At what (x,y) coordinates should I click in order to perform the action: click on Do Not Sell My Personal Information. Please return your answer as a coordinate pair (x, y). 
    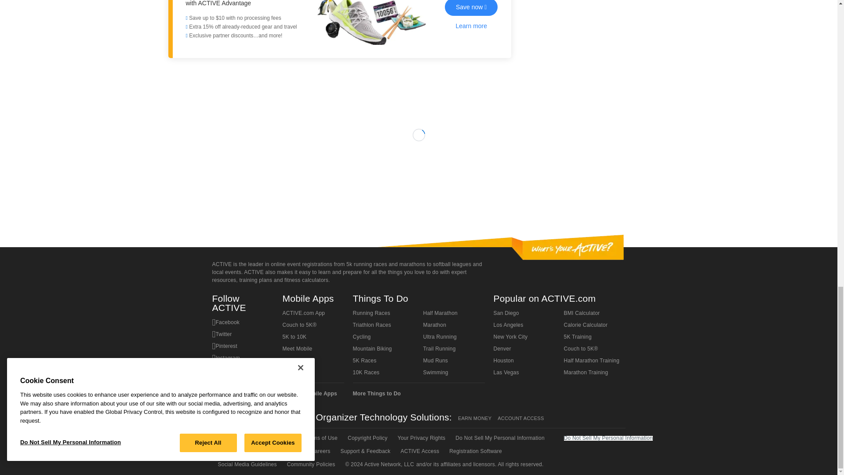
    Looking at the image, I should click on (499, 438).